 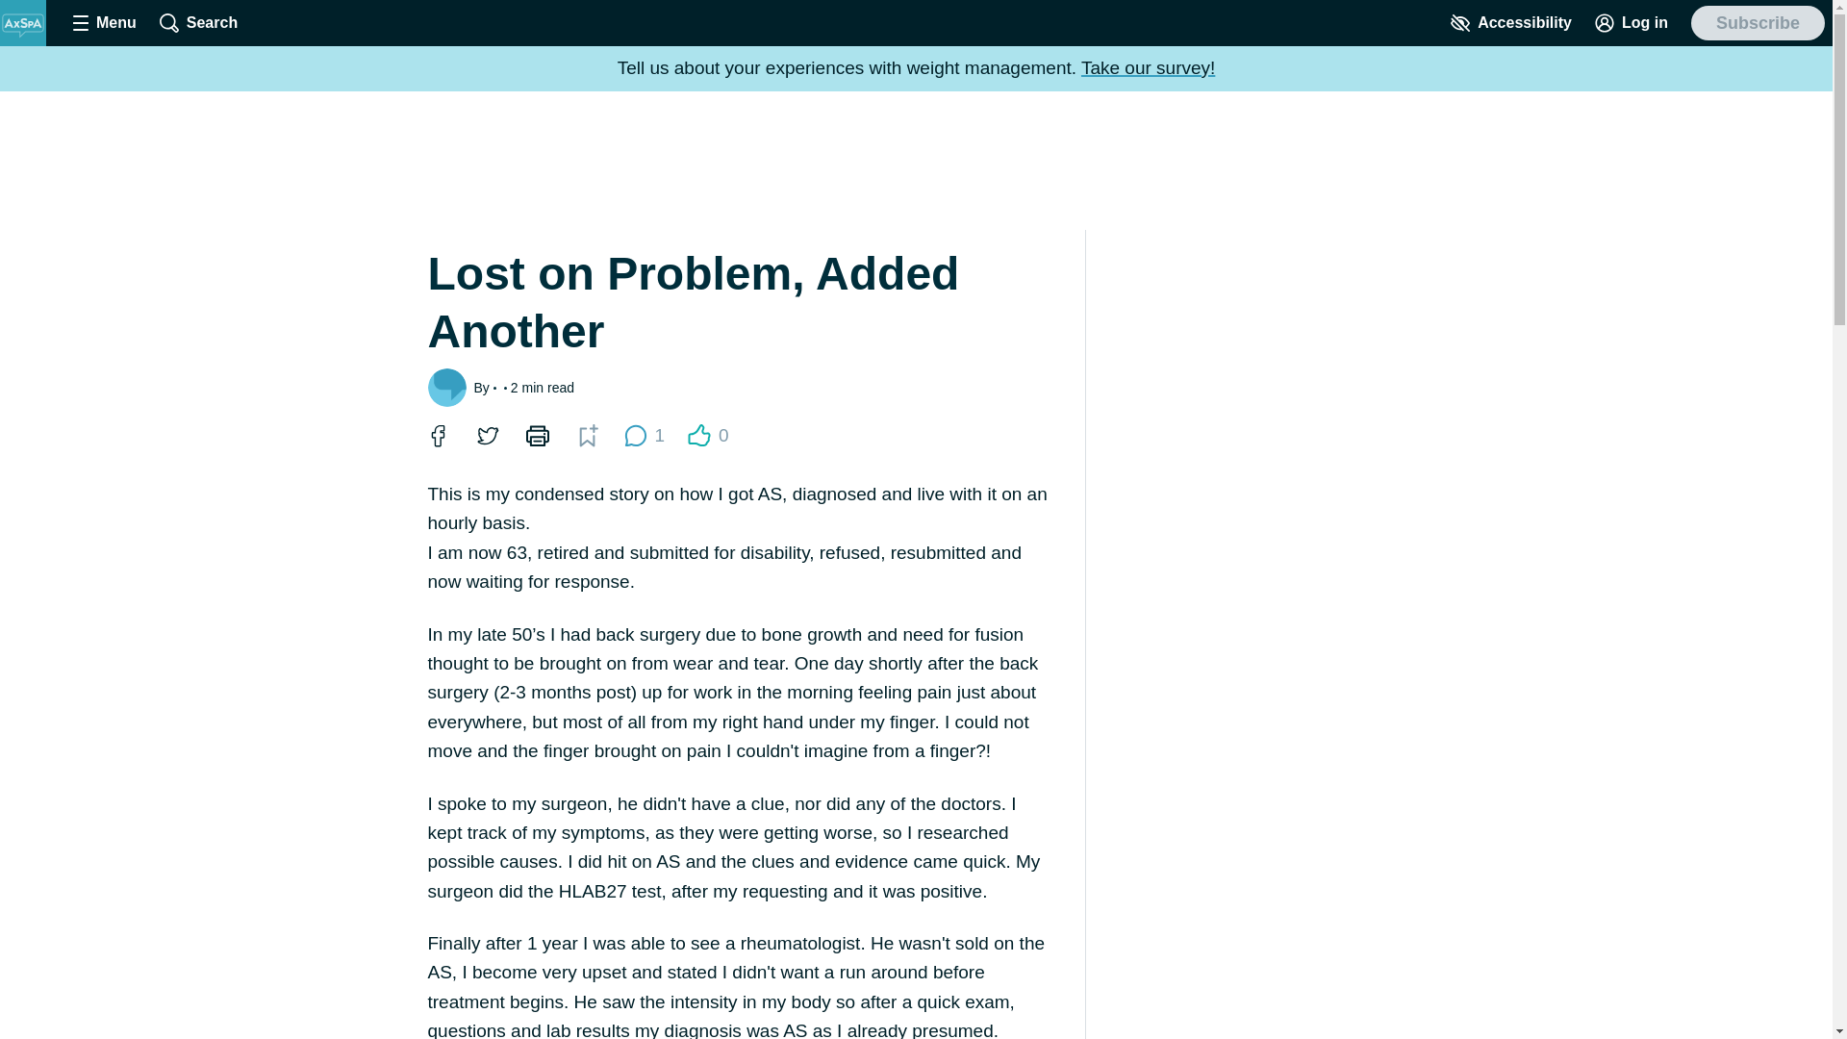 What do you see at coordinates (537, 435) in the screenshot?
I see `Menu` at bounding box center [537, 435].